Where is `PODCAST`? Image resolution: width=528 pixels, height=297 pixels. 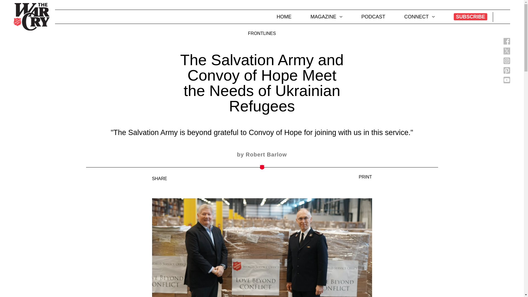 PODCAST is located at coordinates (373, 16).